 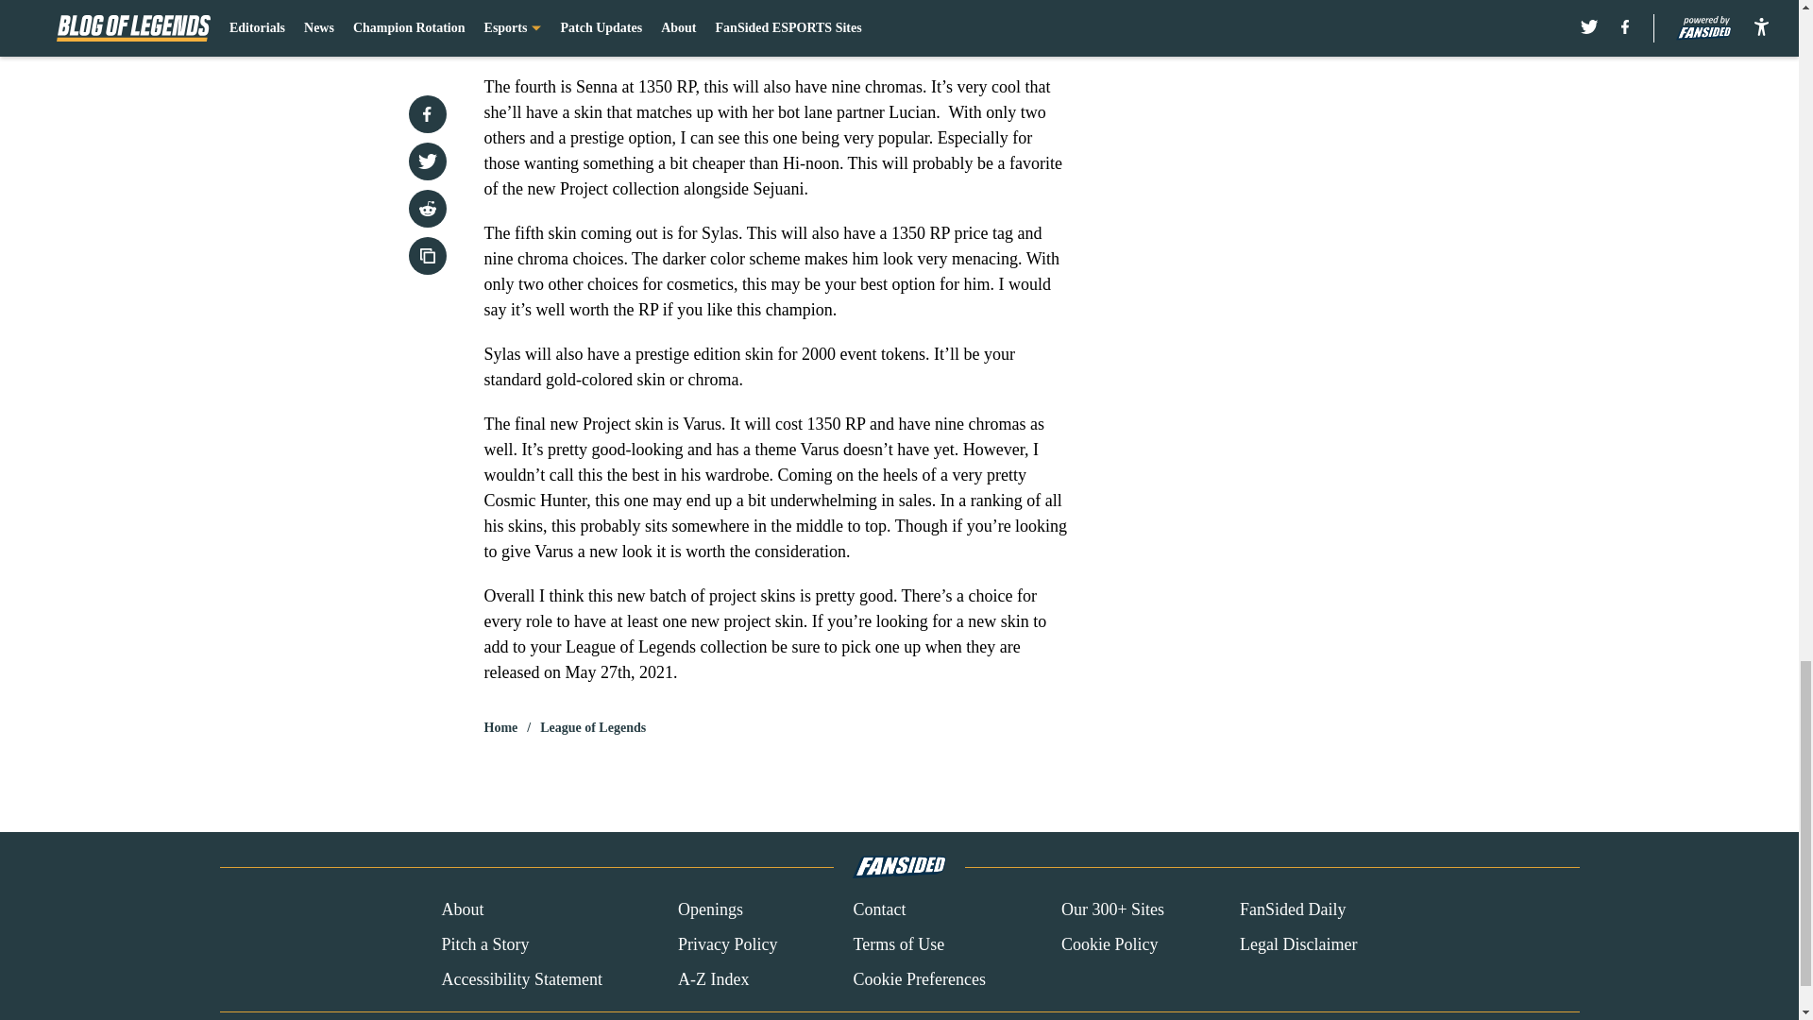 What do you see at coordinates (710, 910) in the screenshot?
I see `Openings` at bounding box center [710, 910].